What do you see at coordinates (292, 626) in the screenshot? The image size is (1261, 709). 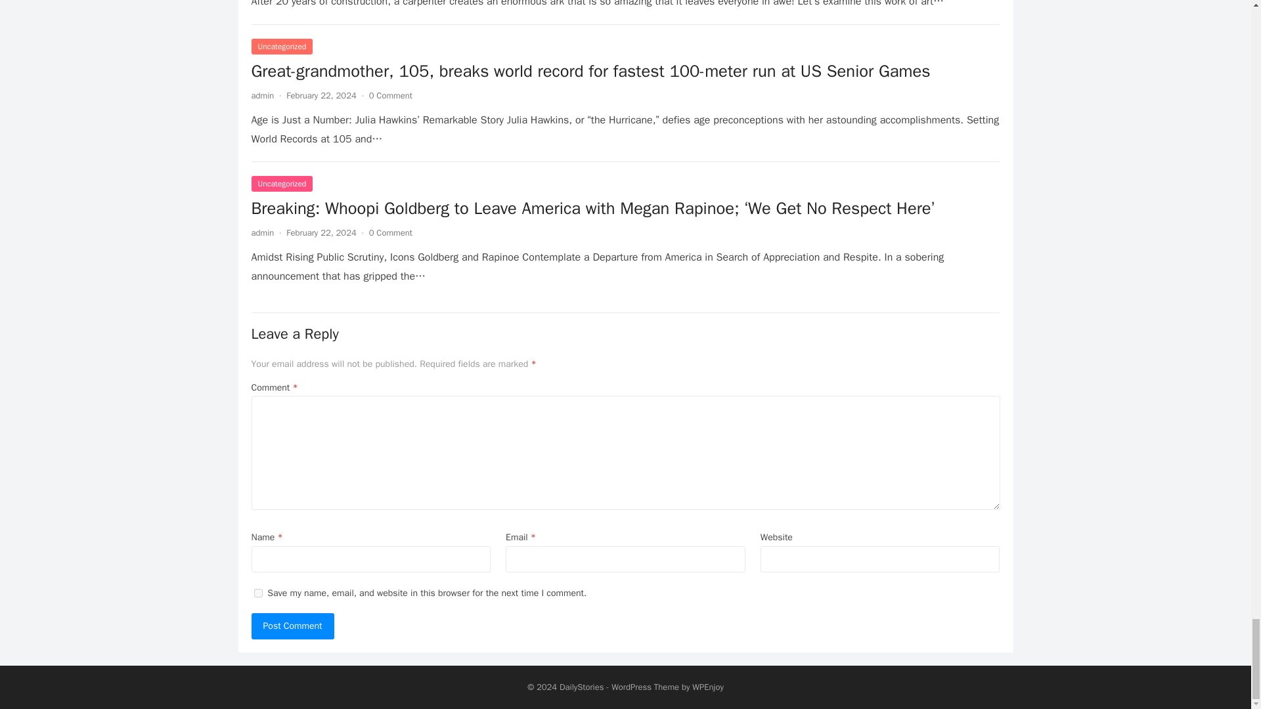 I see `Post Comment` at bounding box center [292, 626].